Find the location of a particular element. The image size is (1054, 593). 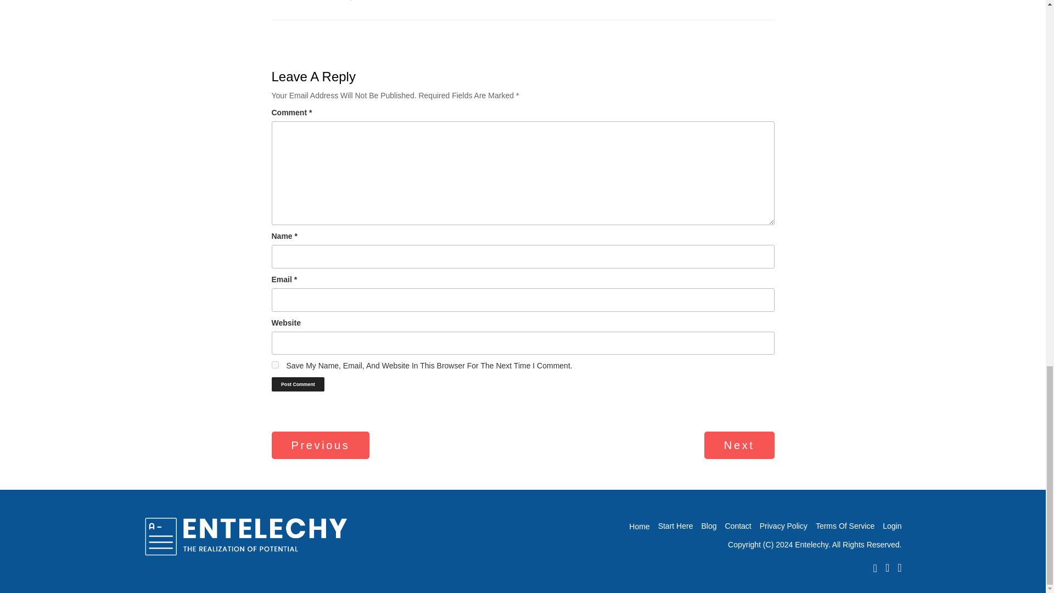

Login is located at coordinates (739, 446).